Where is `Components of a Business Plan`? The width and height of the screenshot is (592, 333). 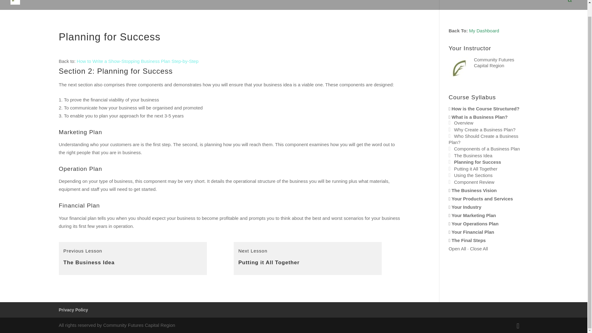 Components of a Business Plan is located at coordinates (133, 259).